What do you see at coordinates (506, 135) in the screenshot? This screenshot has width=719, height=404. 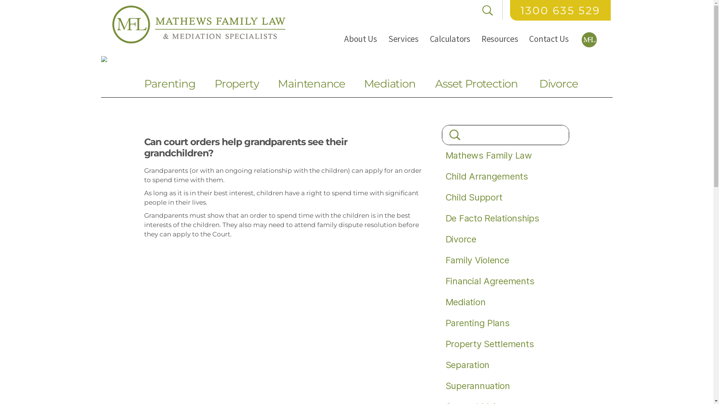 I see `Search` at bounding box center [506, 135].